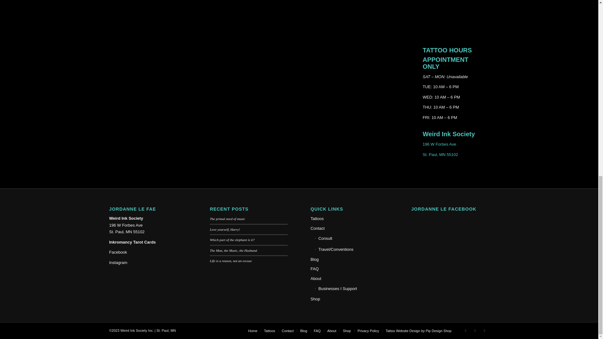 The width and height of the screenshot is (603, 339). Describe the element at coordinates (225, 229) in the screenshot. I see `Love yourself, Harry!` at that location.